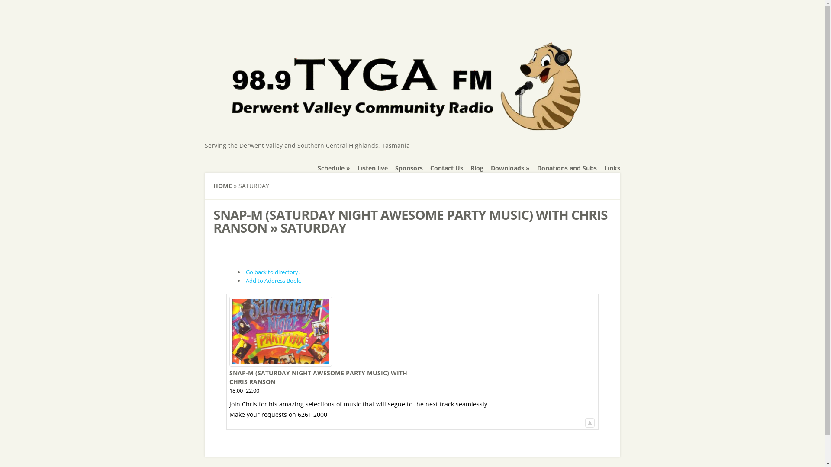 This screenshot has height=467, width=831. I want to click on Listen live, so click(373, 168).